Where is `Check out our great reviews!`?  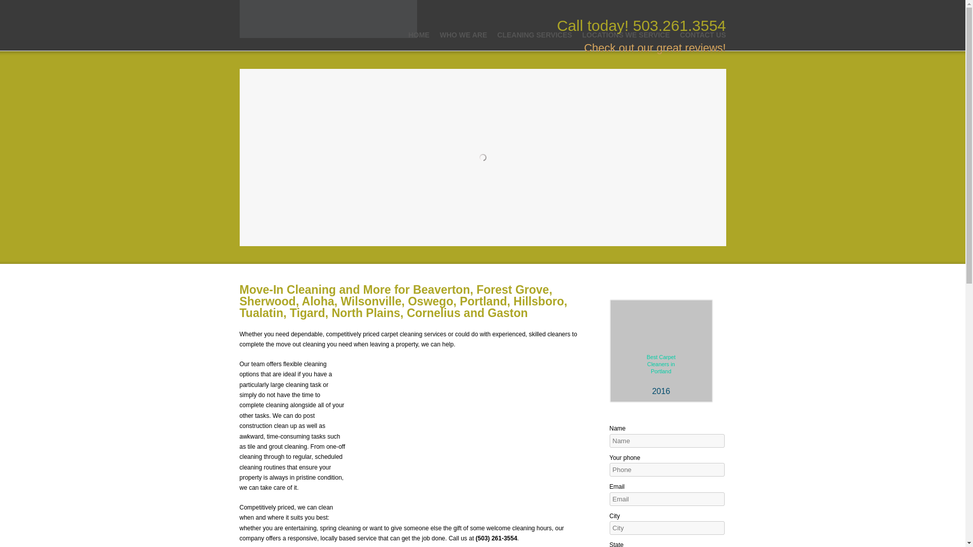
Check out our great reviews! is located at coordinates (655, 48).